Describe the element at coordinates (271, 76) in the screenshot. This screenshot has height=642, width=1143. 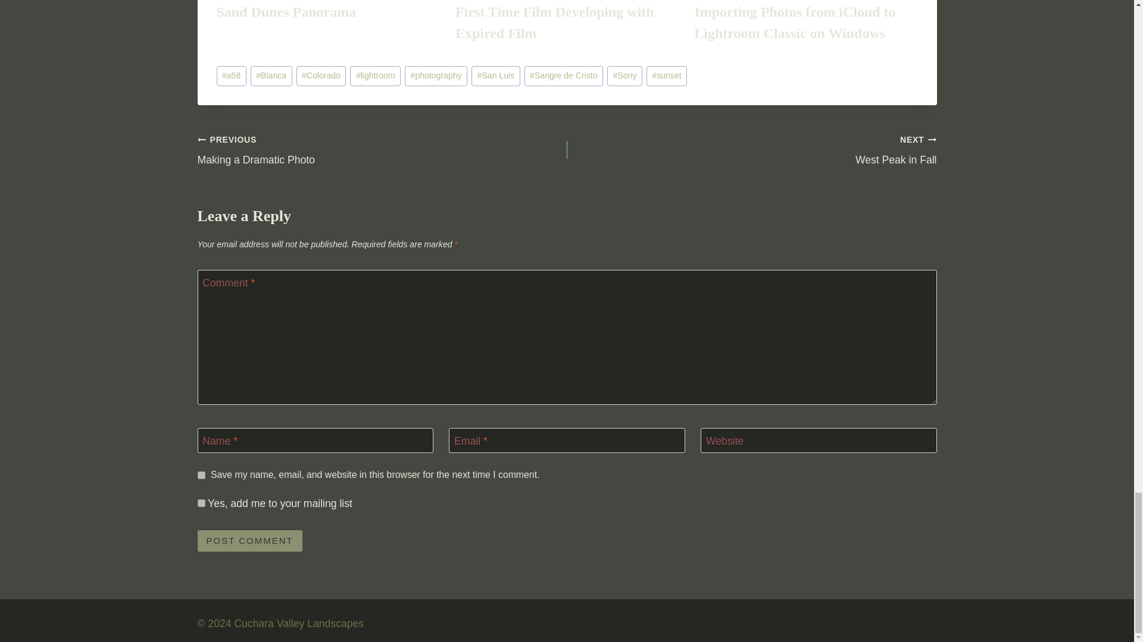
I see `Blanca` at that location.